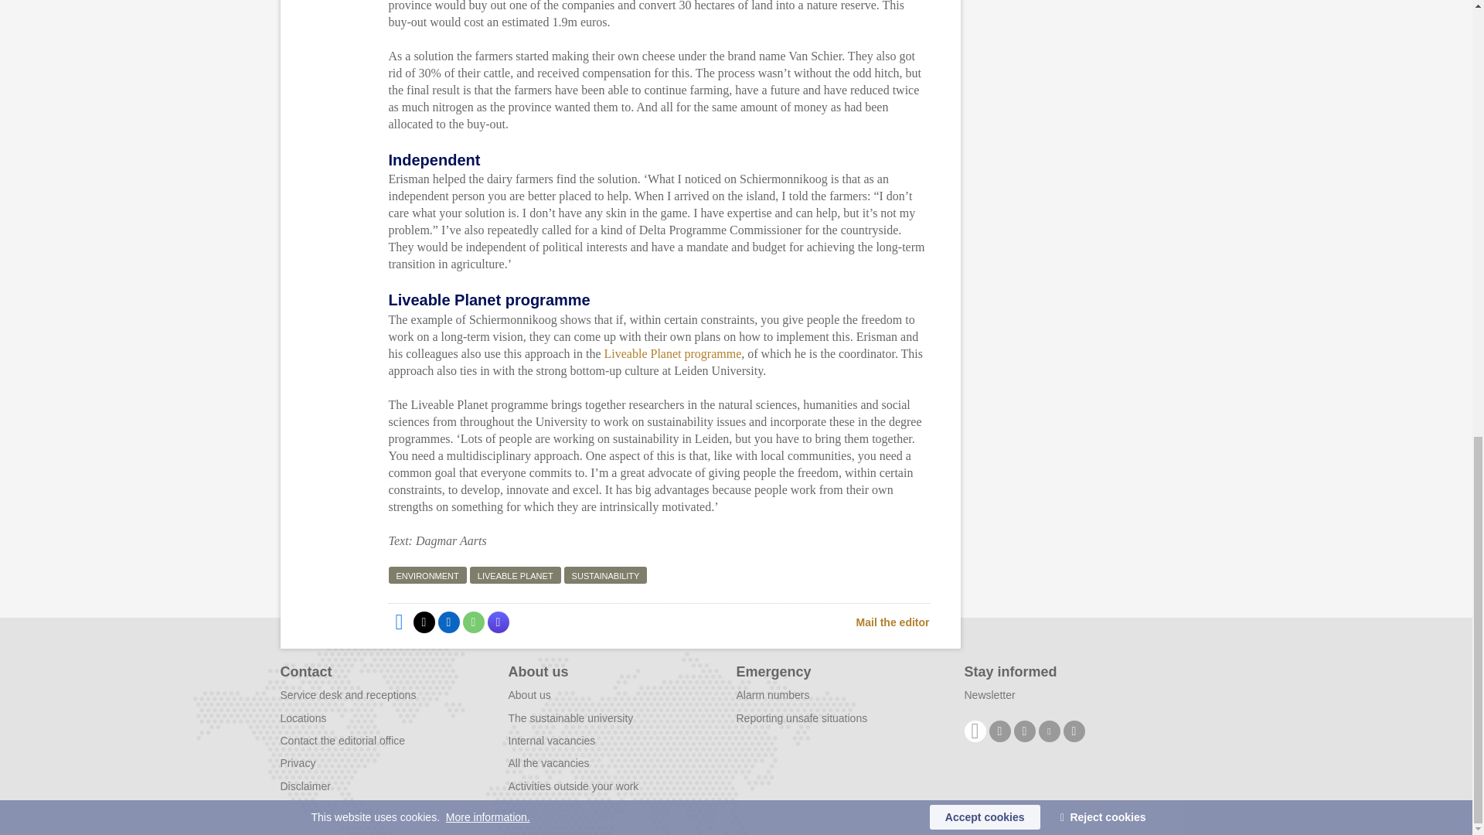 The height and width of the screenshot is (835, 1484). What do you see at coordinates (398, 622) in the screenshot?
I see `Share on Facebook` at bounding box center [398, 622].